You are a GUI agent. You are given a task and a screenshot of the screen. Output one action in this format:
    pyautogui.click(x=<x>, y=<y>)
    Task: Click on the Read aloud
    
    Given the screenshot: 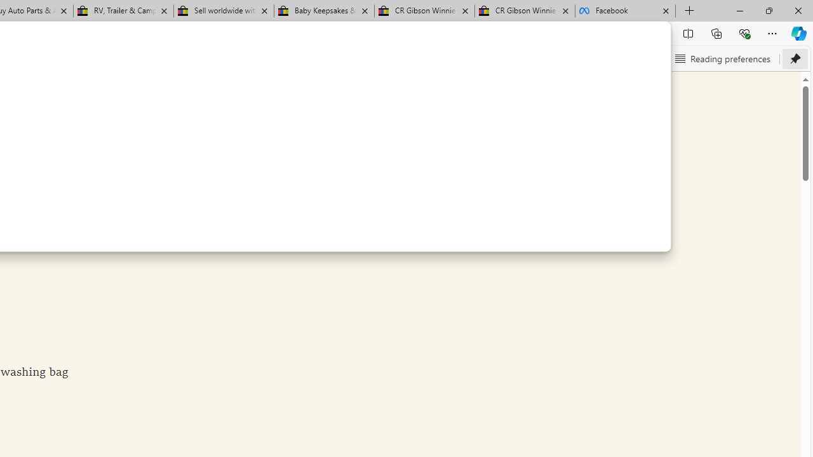 What is the action you would take?
    pyautogui.click(x=537, y=58)
    